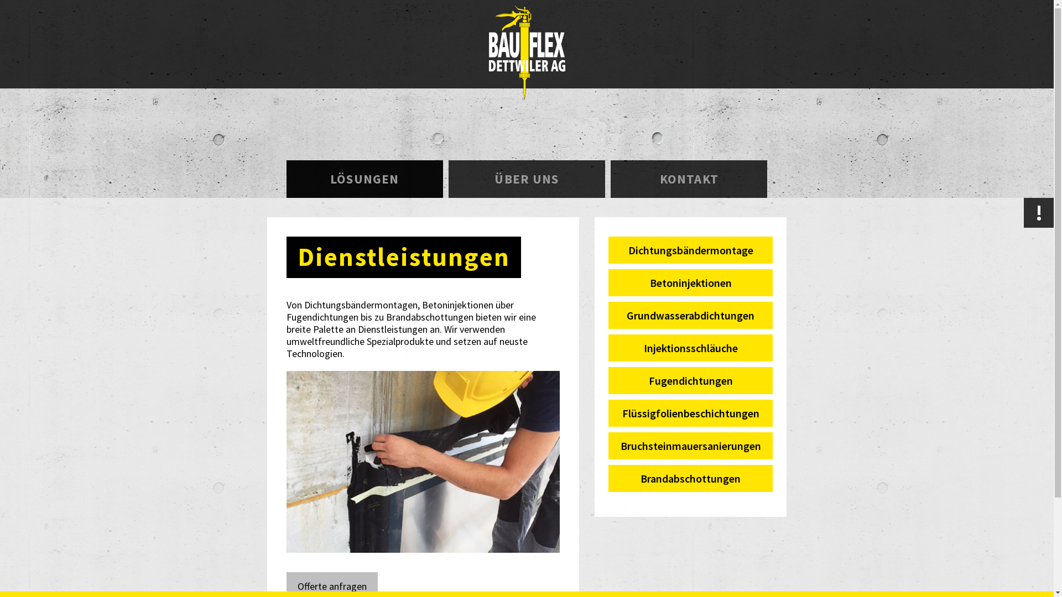 The width and height of the screenshot is (1062, 597). Describe the element at coordinates (691, 283) in the screenshot. I see `Betoninjektionen` at that location.